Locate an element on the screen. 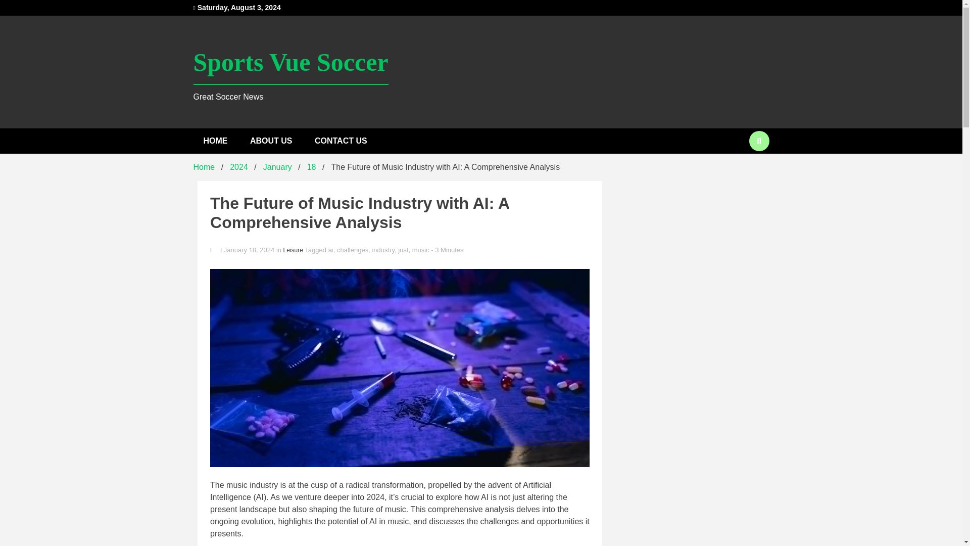  CONTACT US is located at coordinates (341, 141).